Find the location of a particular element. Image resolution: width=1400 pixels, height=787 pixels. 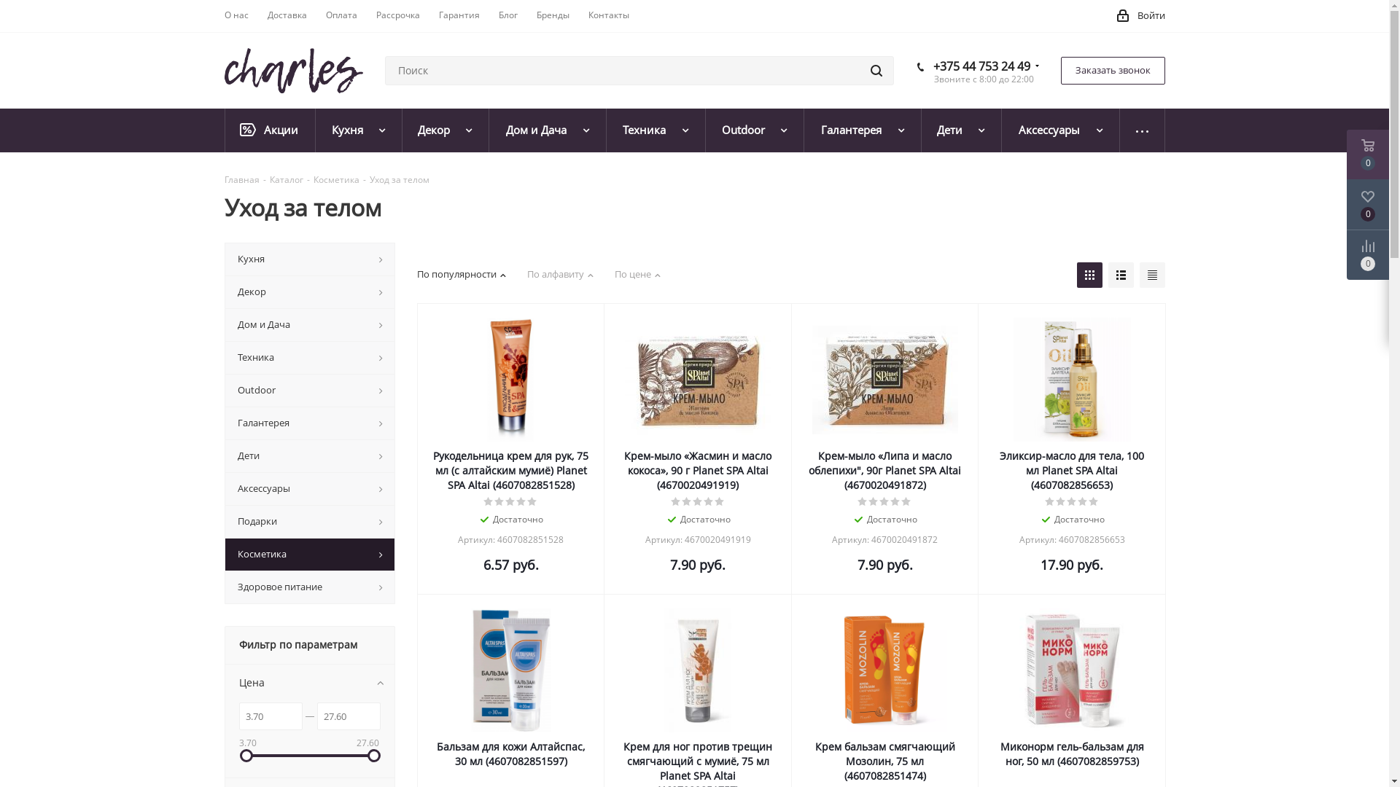

1 is located at coordinates (1050, 502).